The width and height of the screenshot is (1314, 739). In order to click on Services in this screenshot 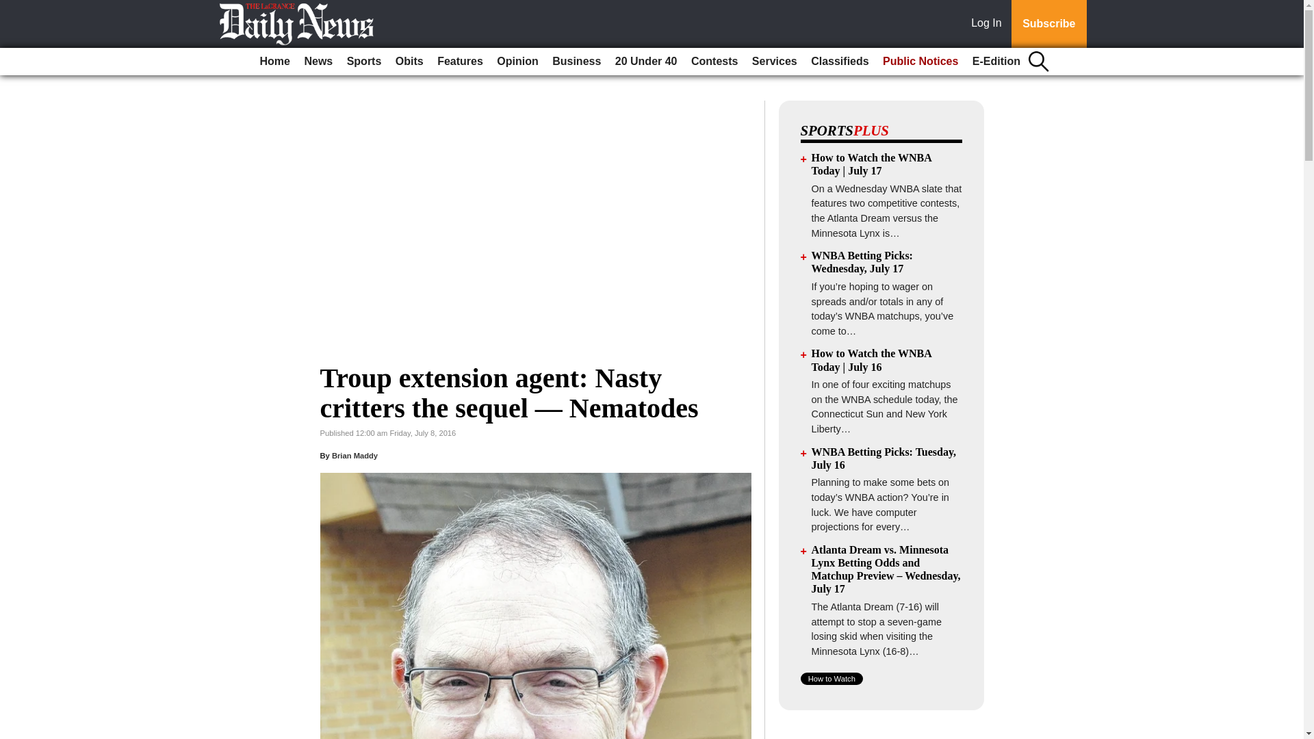, I will do `click(775, 62)`.